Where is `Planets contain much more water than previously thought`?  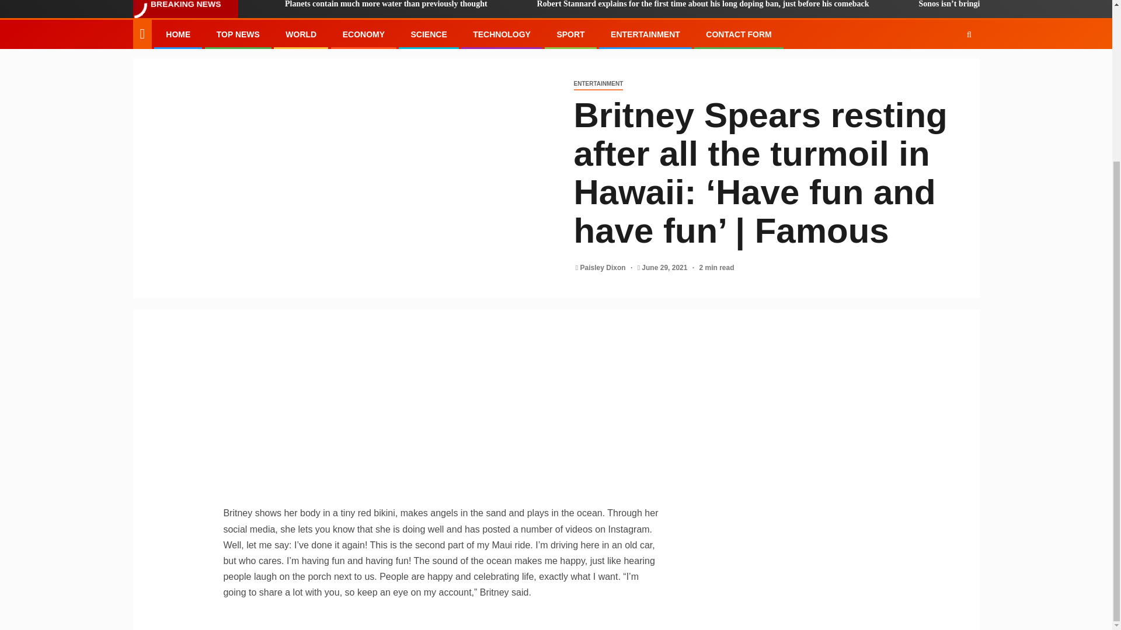 Planets contain much more water than previously thought is located at coordinates (370, 8).